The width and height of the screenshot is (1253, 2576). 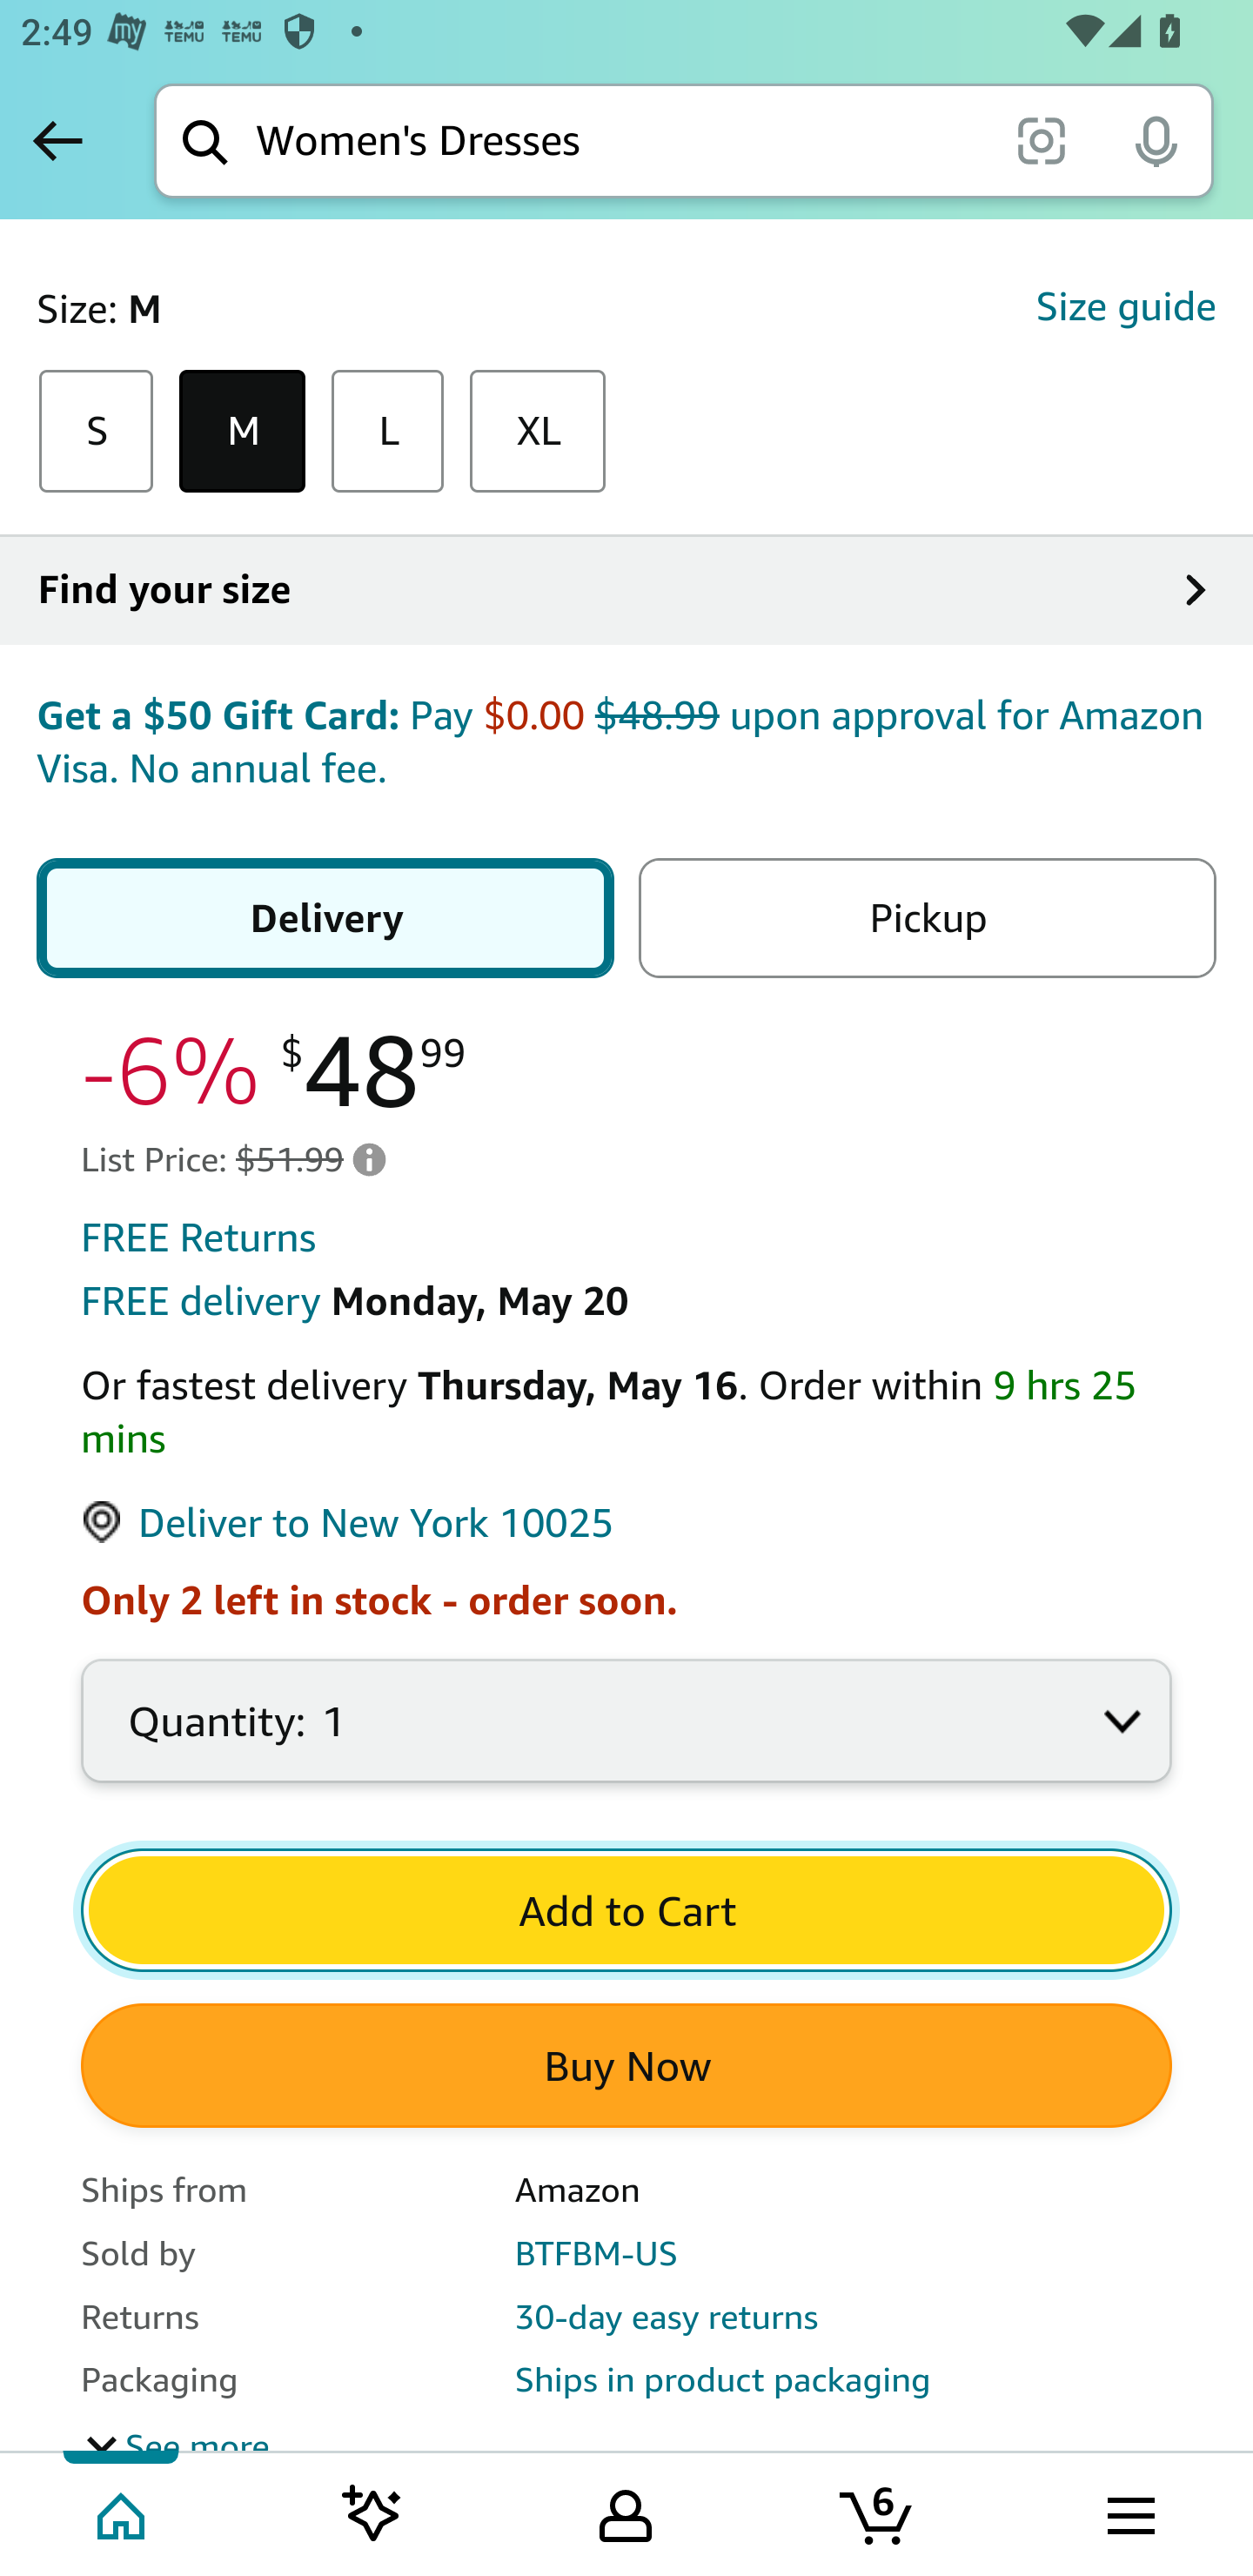 What do you see at coordinates (1125, 308) in the screenshot?
I see `Size guide` at bounding box center [1125, 308].